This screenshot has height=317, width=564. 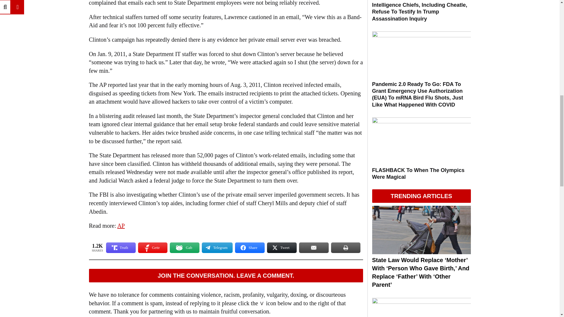 What do you see at coordinates (153, 248) in the screenshot?
I see `Share on Gettr` at bounding box center [153, 248].